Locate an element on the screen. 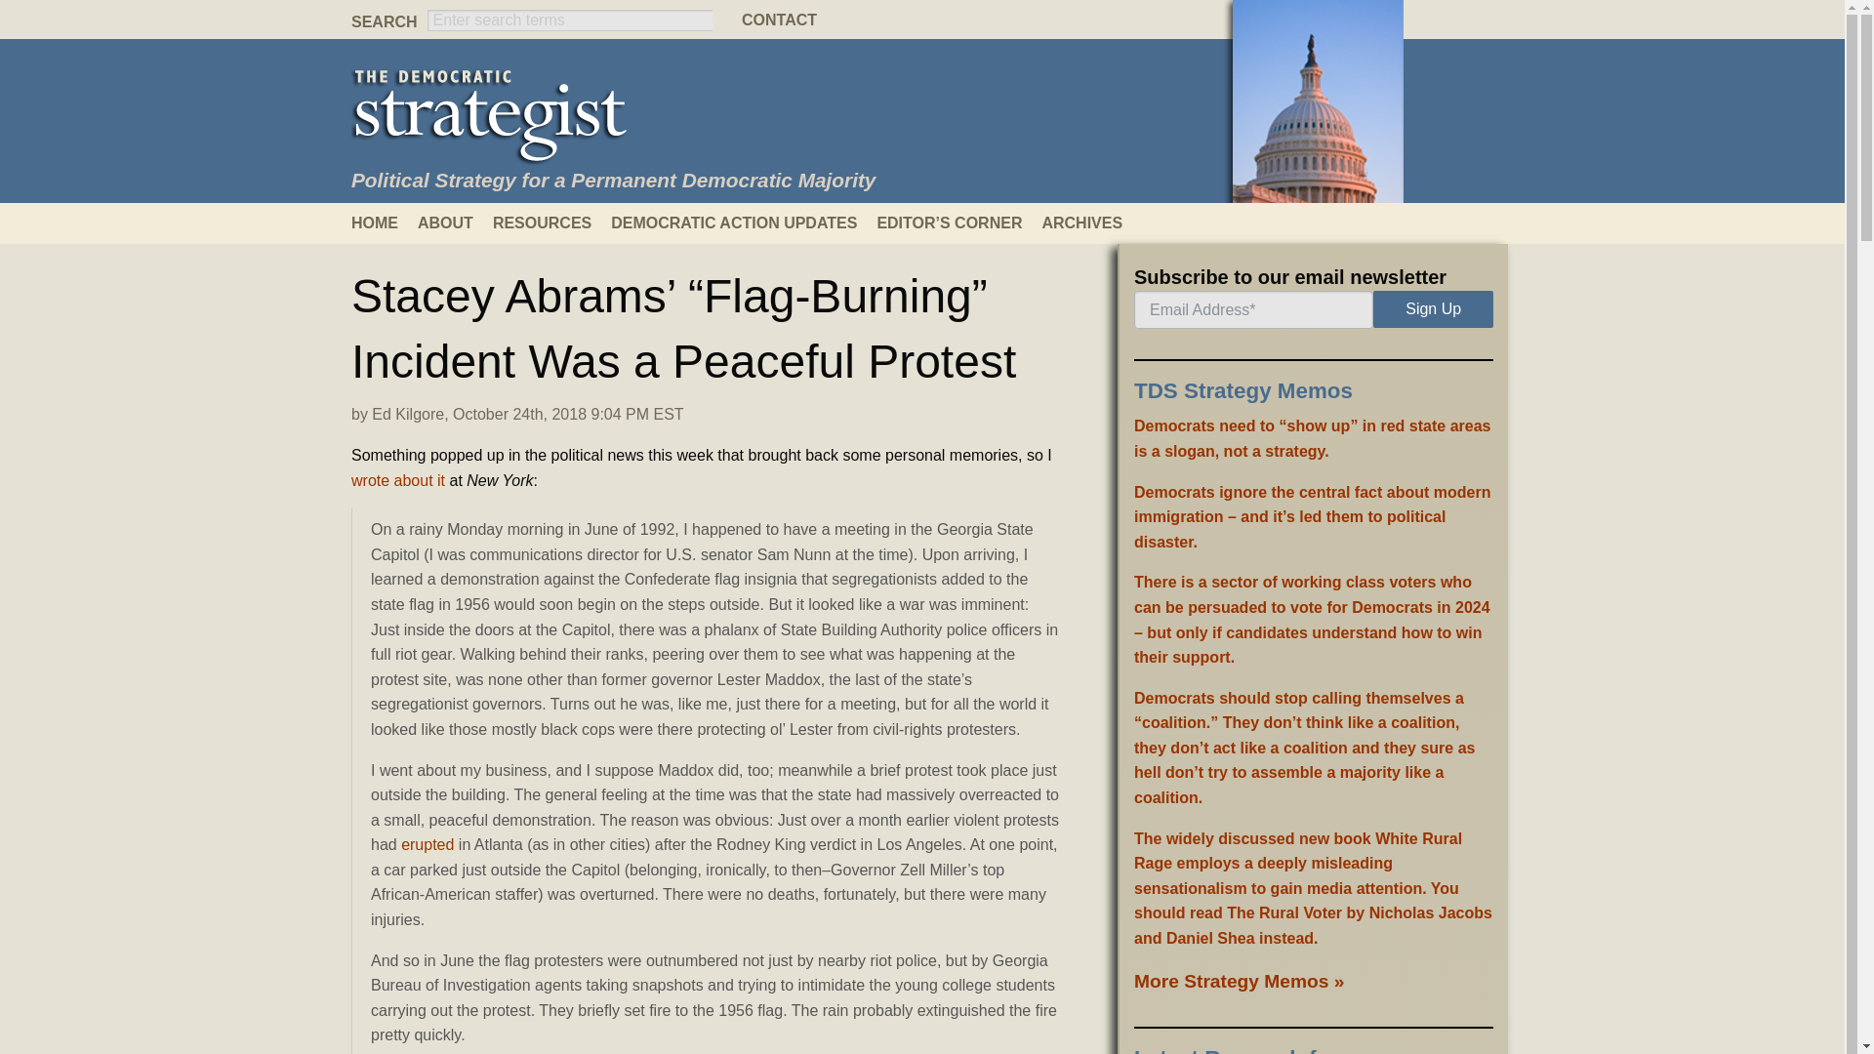 The height and width of the screenshot is (1054, 1874). HOME is located at coordinates (385, 223).